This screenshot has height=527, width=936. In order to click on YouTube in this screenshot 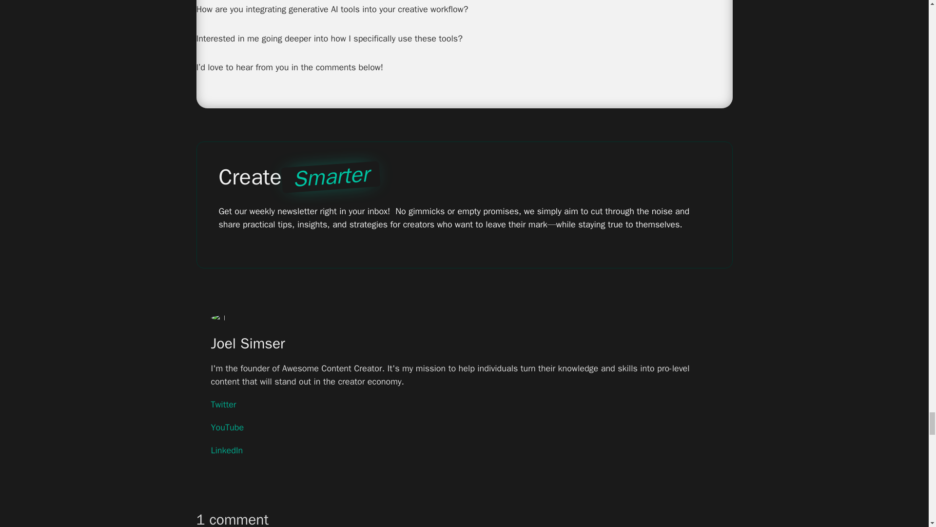, I will do `click(227, 427)`.